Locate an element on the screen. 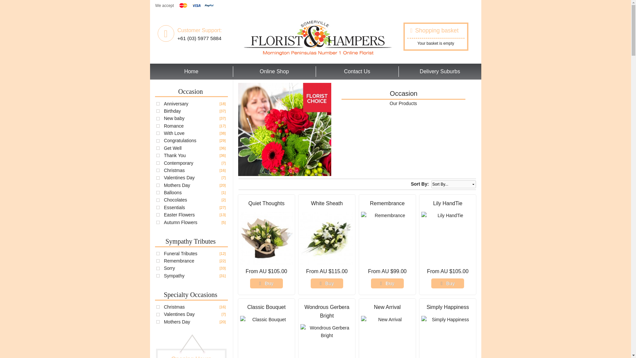 This screenshot has width=636, height=358. Thank You
[36] is located at coordinates (175, 155).